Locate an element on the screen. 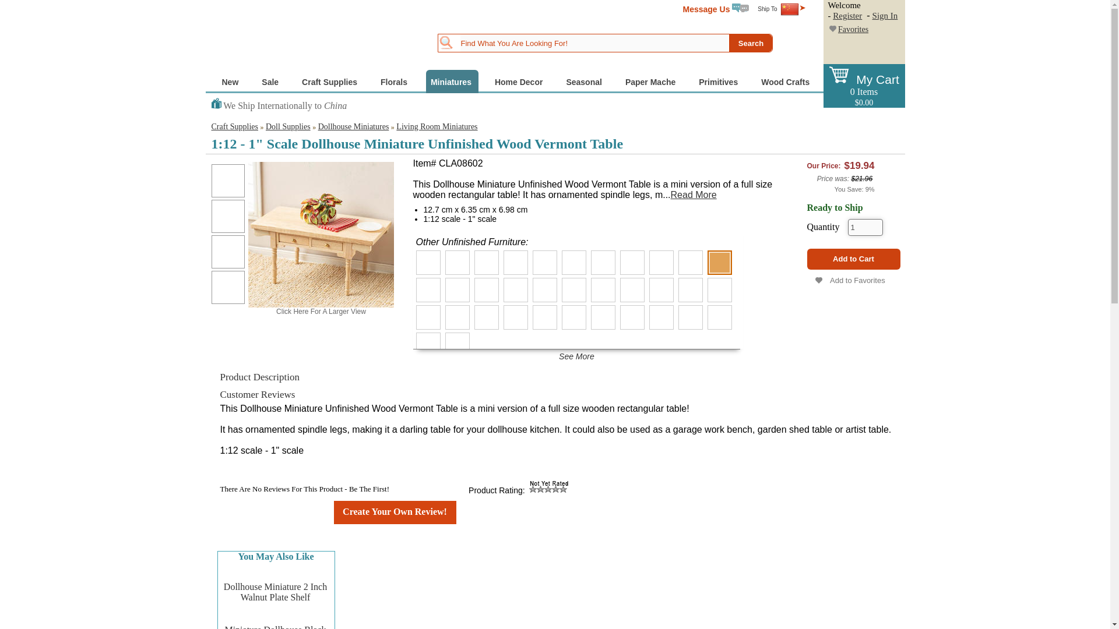 The width and height of the screenshot is (1119, 629). Miniatures is located at coordinates (452, 81).